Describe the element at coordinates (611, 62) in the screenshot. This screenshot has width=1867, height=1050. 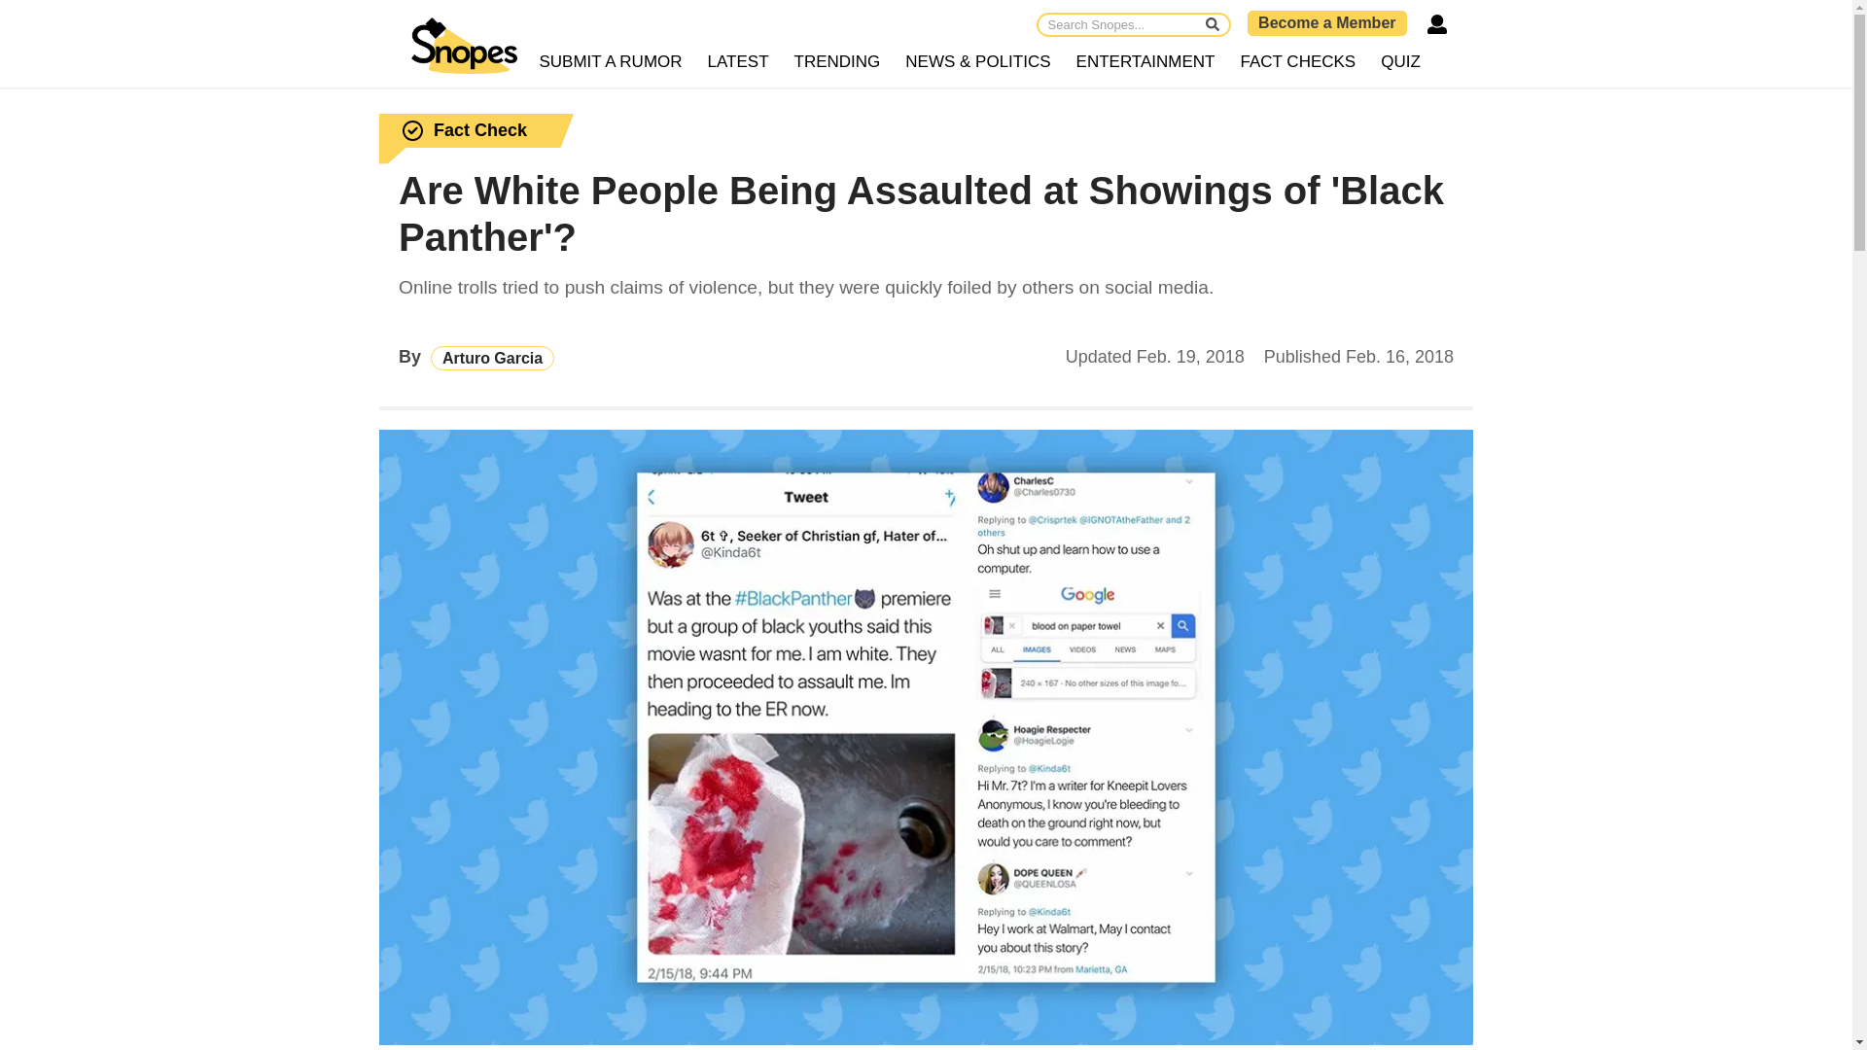
I see `SUBMIT A RUMOR` at that location.